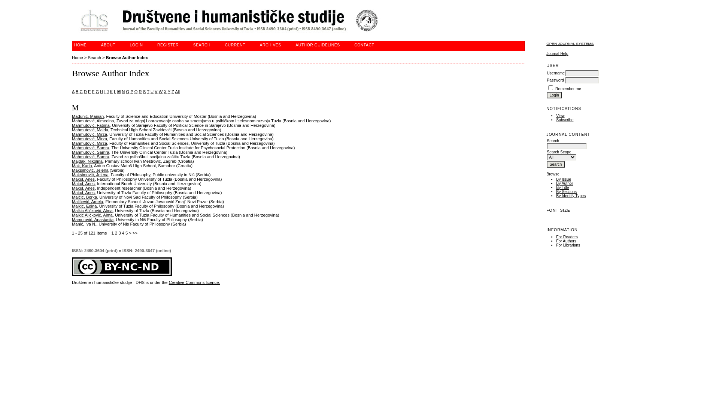 This screenshot has width=719, height=404. Describe the element at coordinates (570, 43) in the screenshot. I see `OPEN JOURNAL SYSTEMS` at that location.